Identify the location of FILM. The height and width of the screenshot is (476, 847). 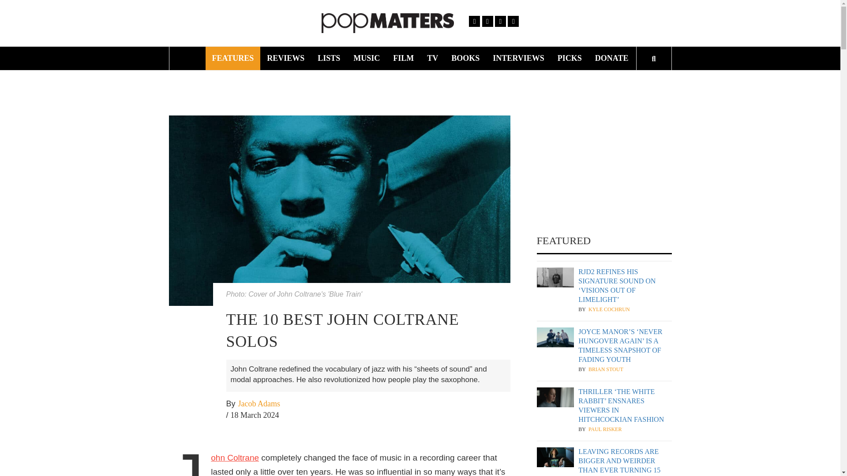
(403, 58).